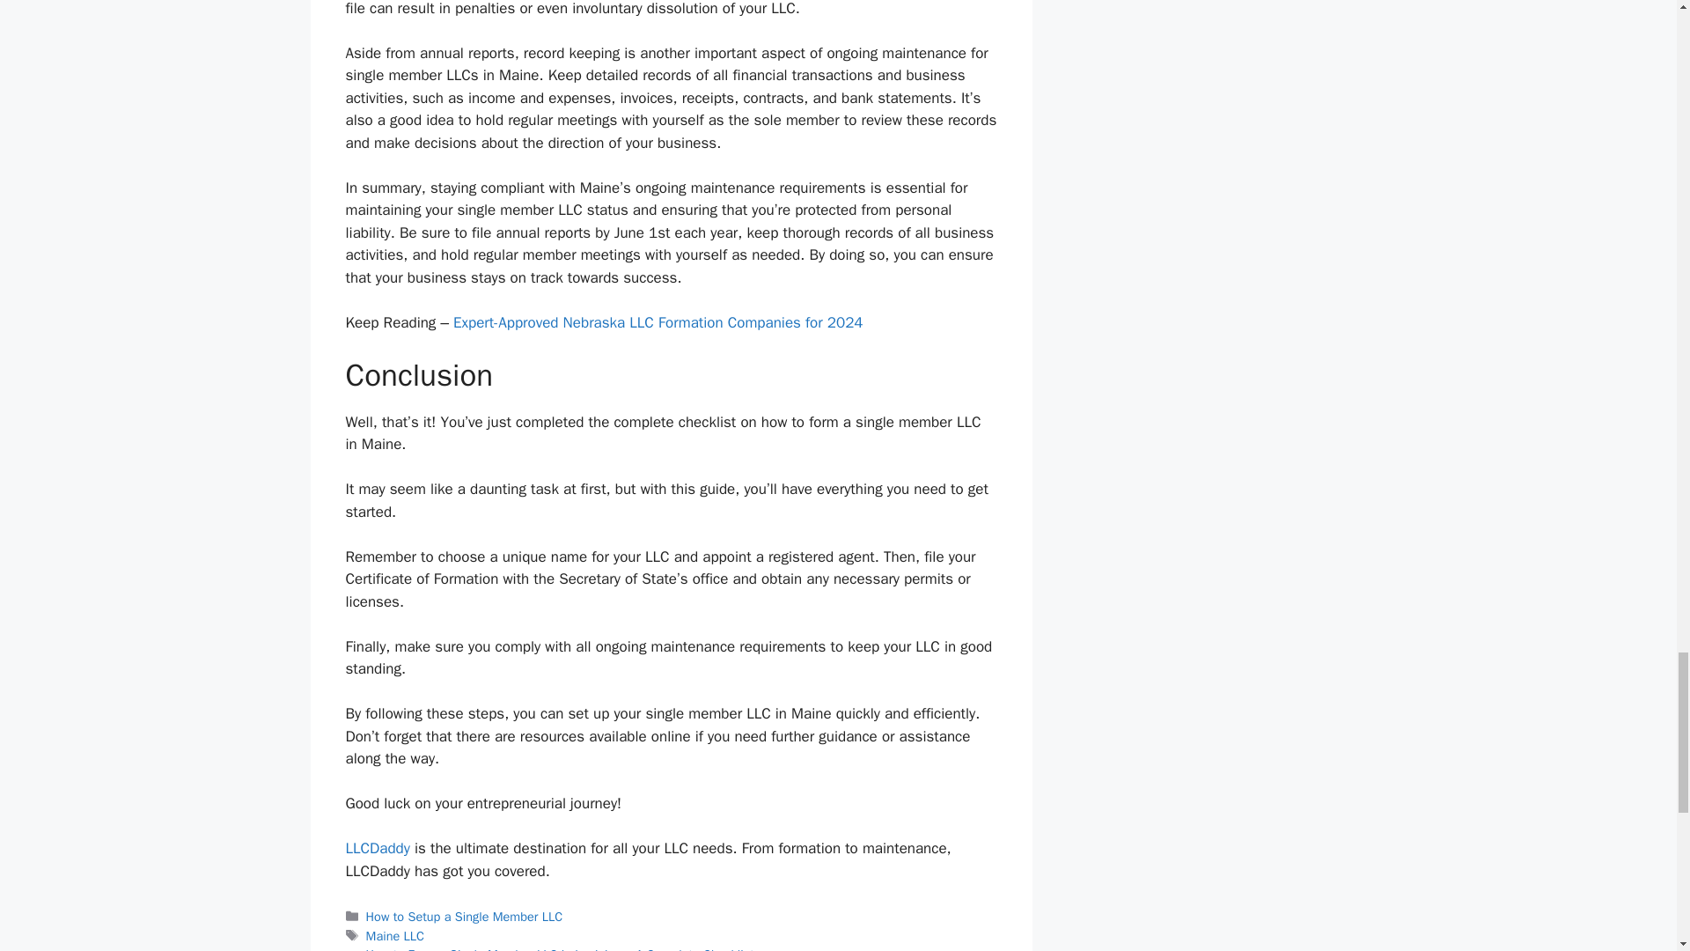 Image resolution: width=1690 pixels, height=951 pixels. Describe the element at coordinates (377, 848) in the screenshot. I see `LLCDaddy` at that location.